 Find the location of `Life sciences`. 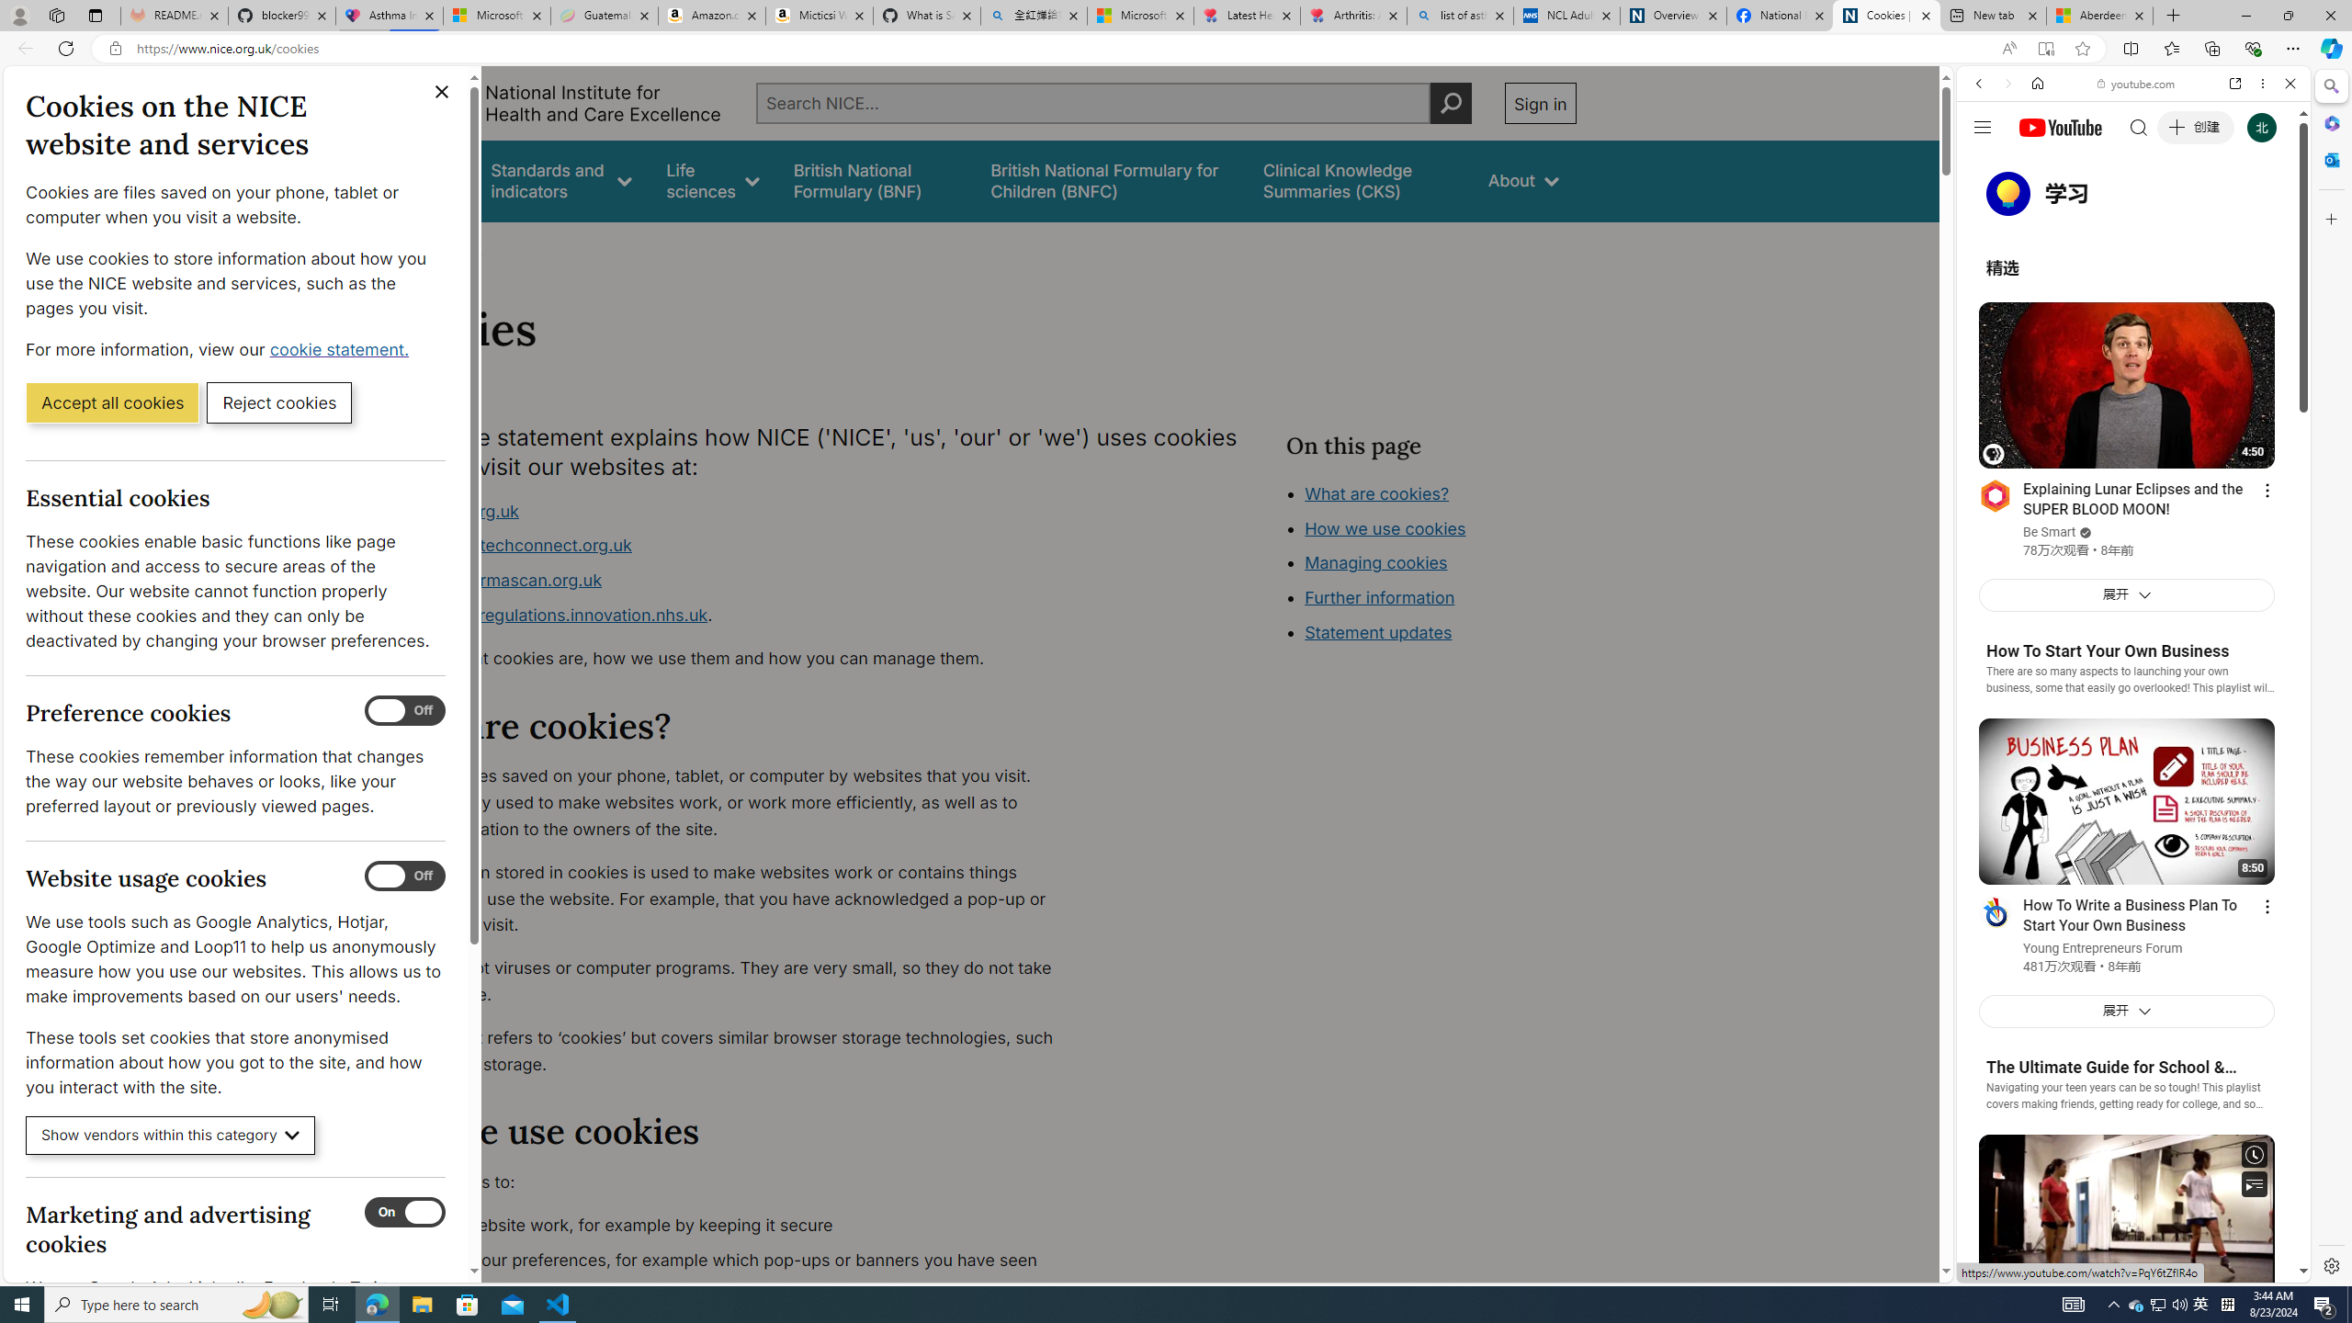

Life sciences is located at coordinates (712, 180).